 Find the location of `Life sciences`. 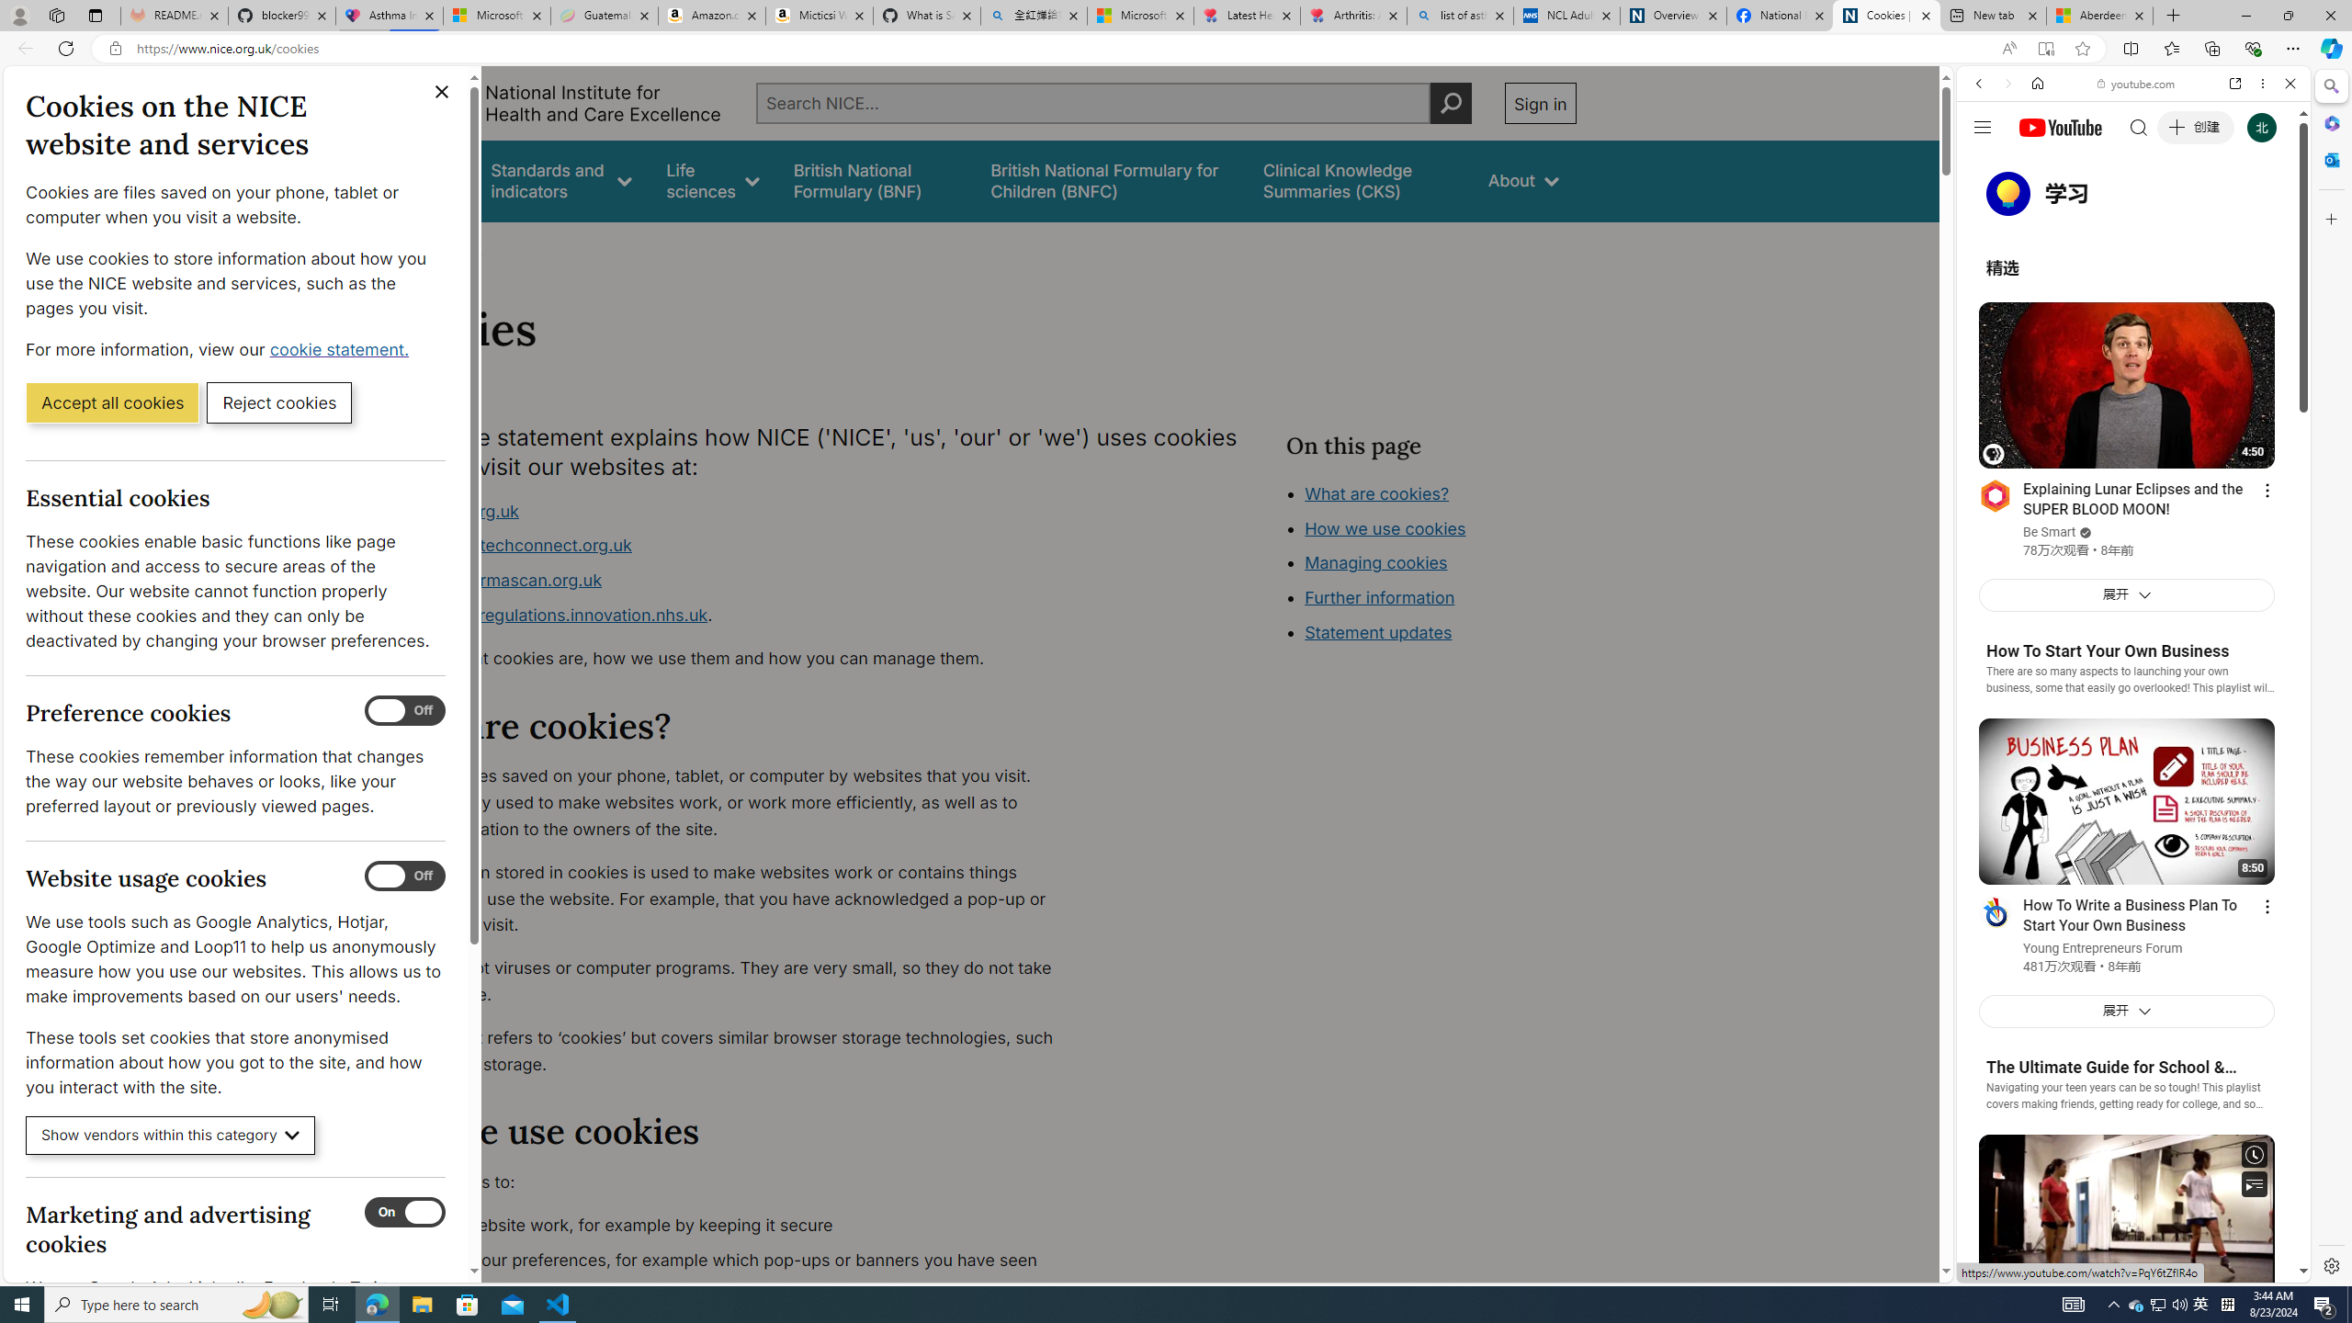

Life sciences is located at coordinates (712, 180).